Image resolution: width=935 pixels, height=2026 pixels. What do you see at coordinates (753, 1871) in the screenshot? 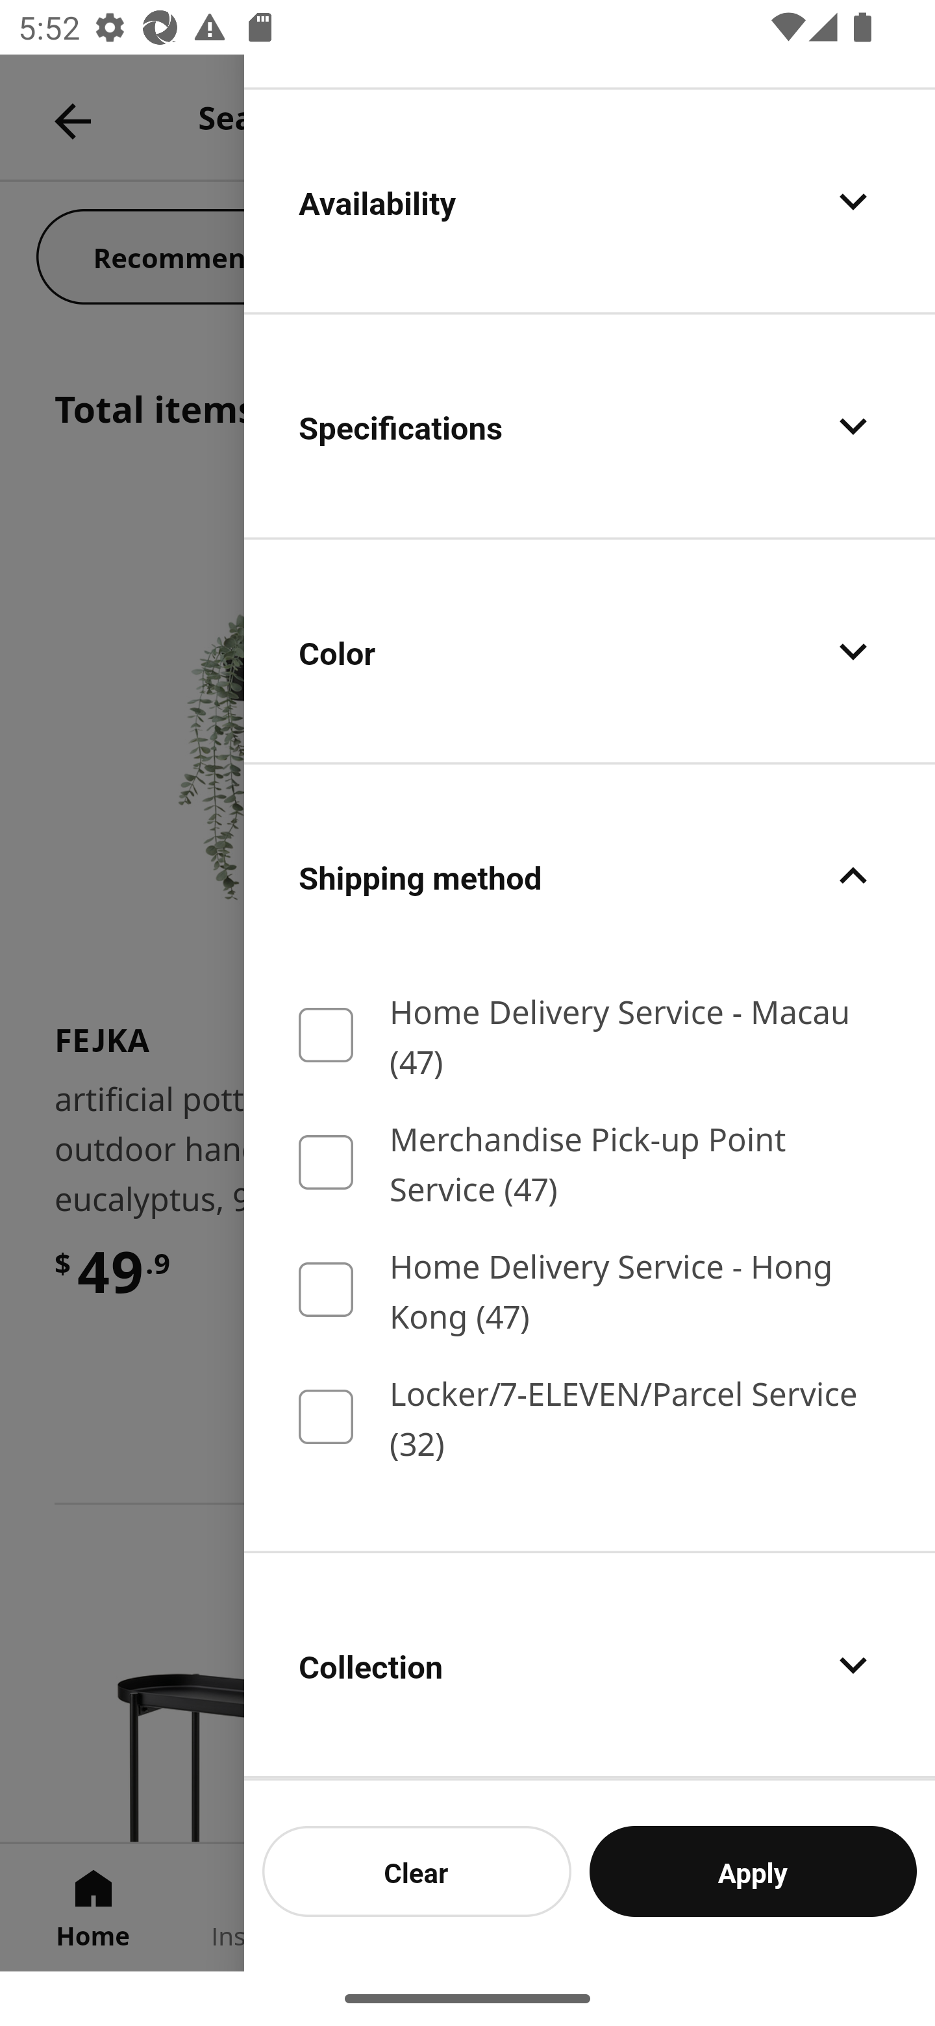
I see `Apply` at bounding box center [753, 1871].